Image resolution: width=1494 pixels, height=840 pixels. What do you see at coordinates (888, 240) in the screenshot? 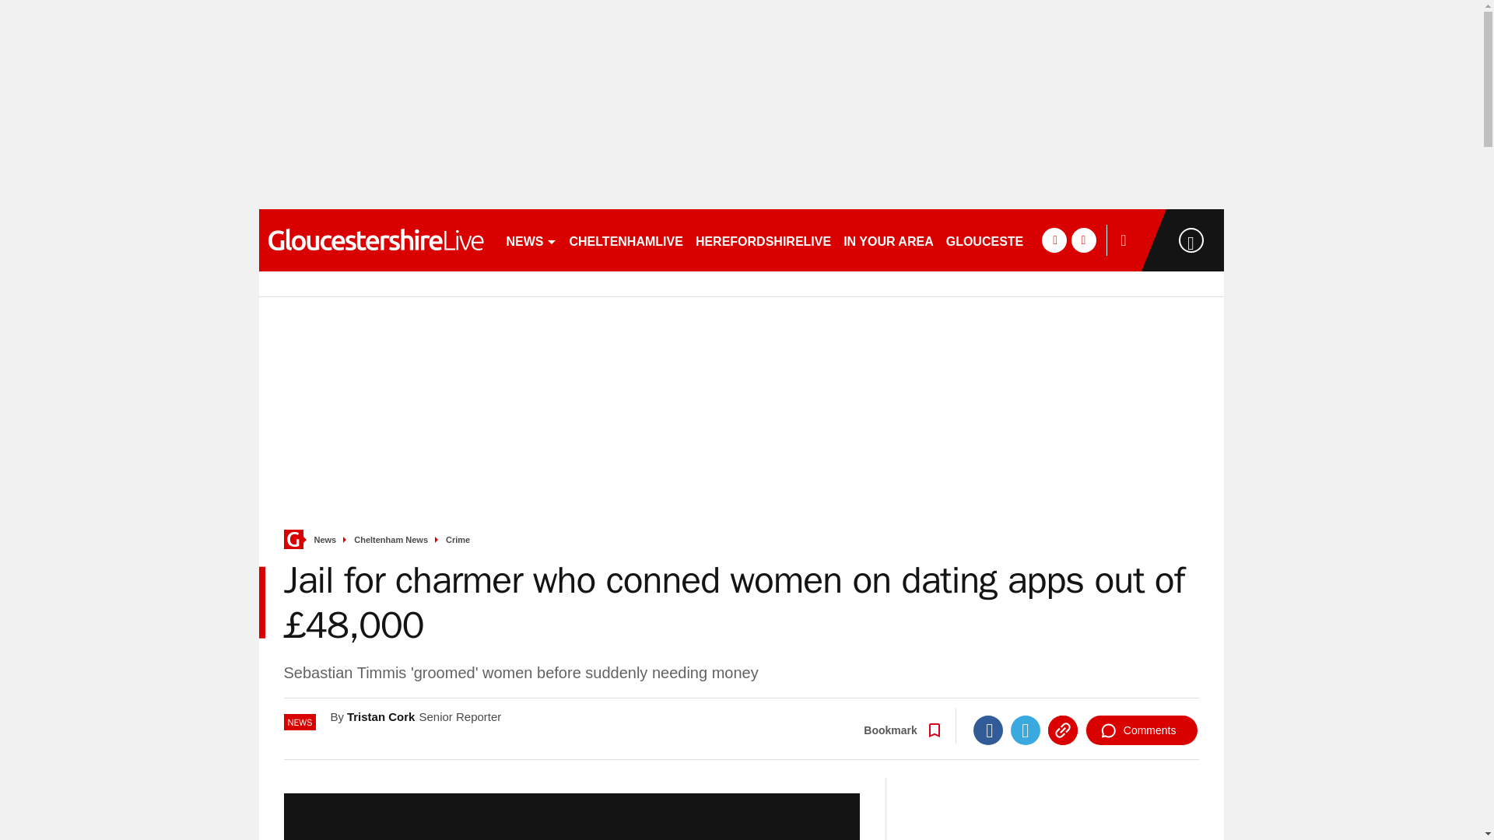
I see `IN YOUR AREA` at bounding box center [888, 240].